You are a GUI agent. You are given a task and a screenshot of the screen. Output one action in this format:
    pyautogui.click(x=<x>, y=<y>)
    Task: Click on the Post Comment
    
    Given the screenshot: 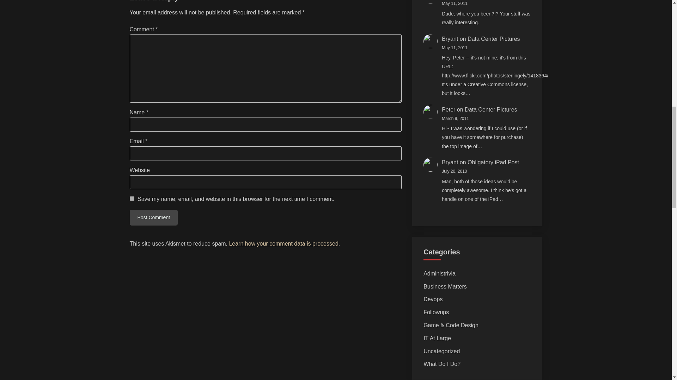 What is the action you would take?
    pyautogui.click(x=154, y=217)
    